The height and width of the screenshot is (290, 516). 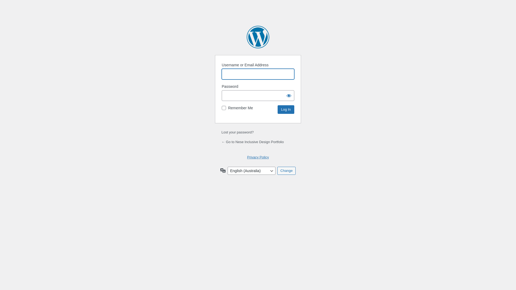 What do you see at coordinates (286, 171) in the screenshot?
I see `Change` at bounding box center [286, 171].